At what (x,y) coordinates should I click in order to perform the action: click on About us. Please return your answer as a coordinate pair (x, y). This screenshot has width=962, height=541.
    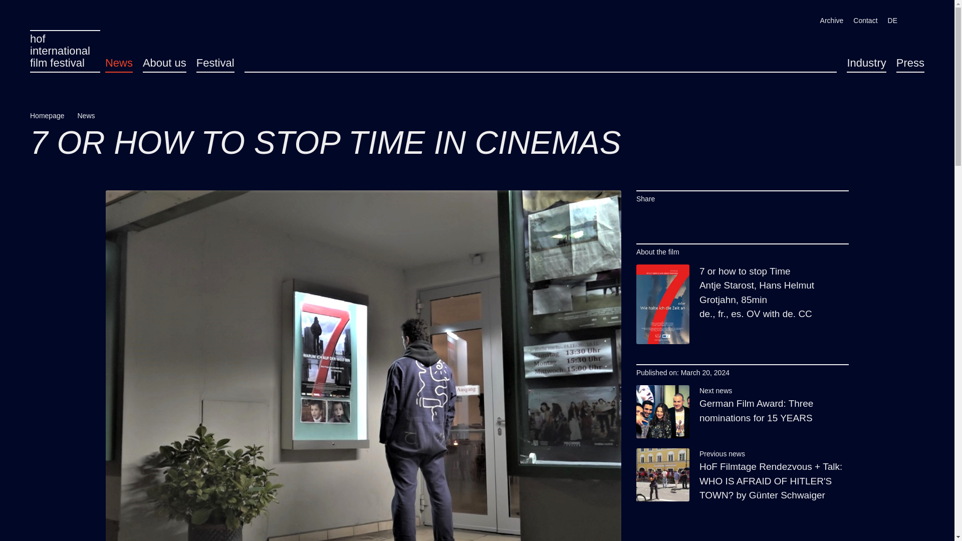
    Looking at the image, I should click on (164, 63).